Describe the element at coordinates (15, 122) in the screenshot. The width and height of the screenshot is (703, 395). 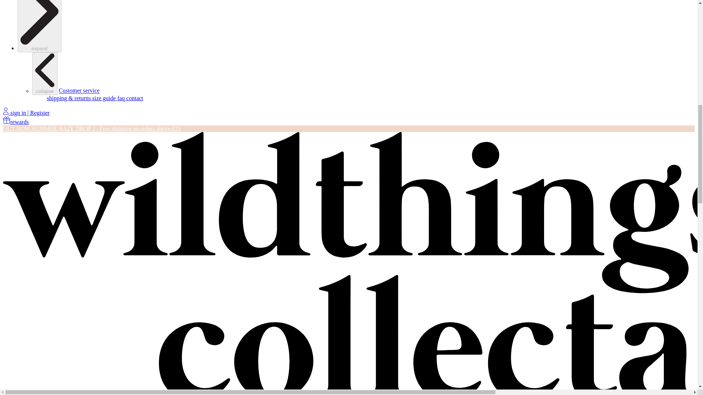
I see `rewards` at that location.